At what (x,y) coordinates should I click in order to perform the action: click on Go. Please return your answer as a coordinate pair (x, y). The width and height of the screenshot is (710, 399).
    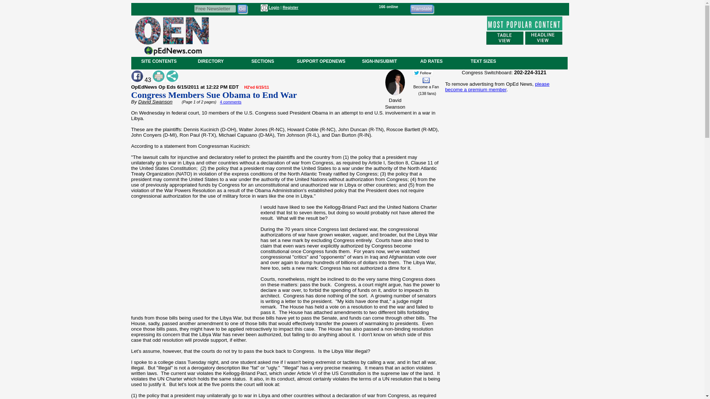
    Looking at the image, I should click on (242, 8).